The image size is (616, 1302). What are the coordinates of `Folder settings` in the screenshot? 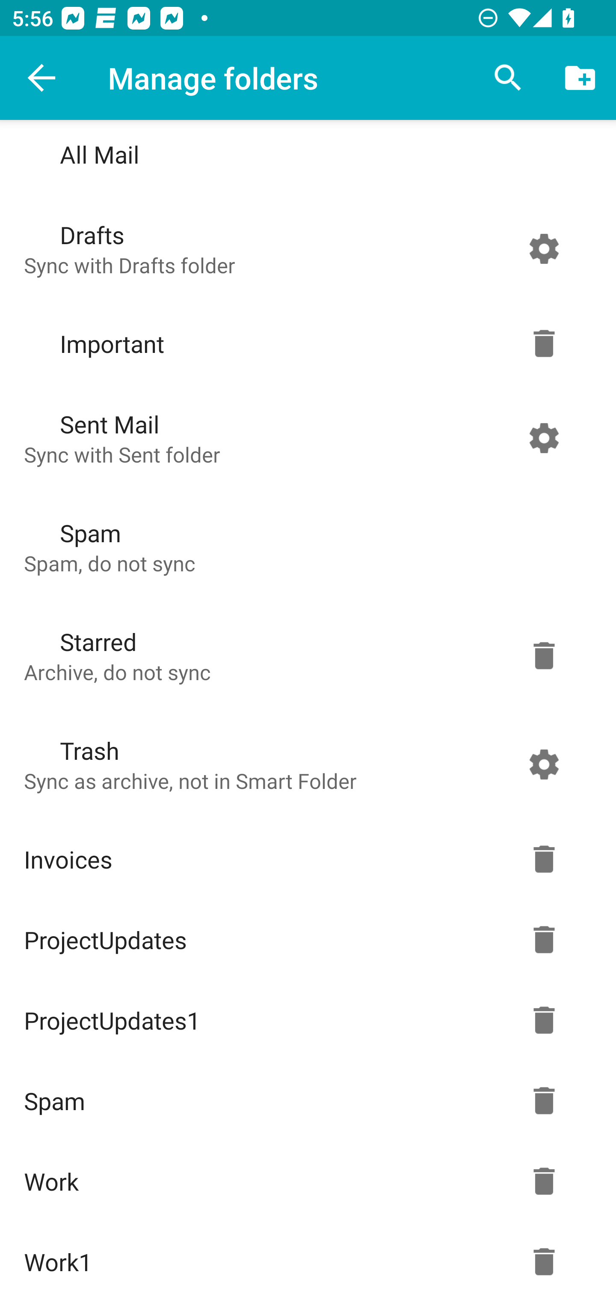 It's located at (544, 1262).